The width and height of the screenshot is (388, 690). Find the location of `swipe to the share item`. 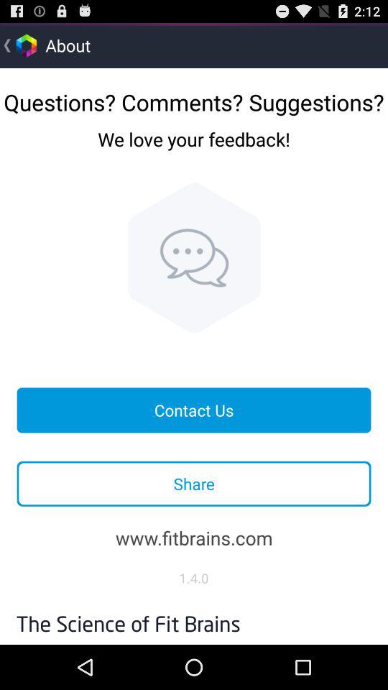

swipe to the share item is located at coordinates (194, 483).